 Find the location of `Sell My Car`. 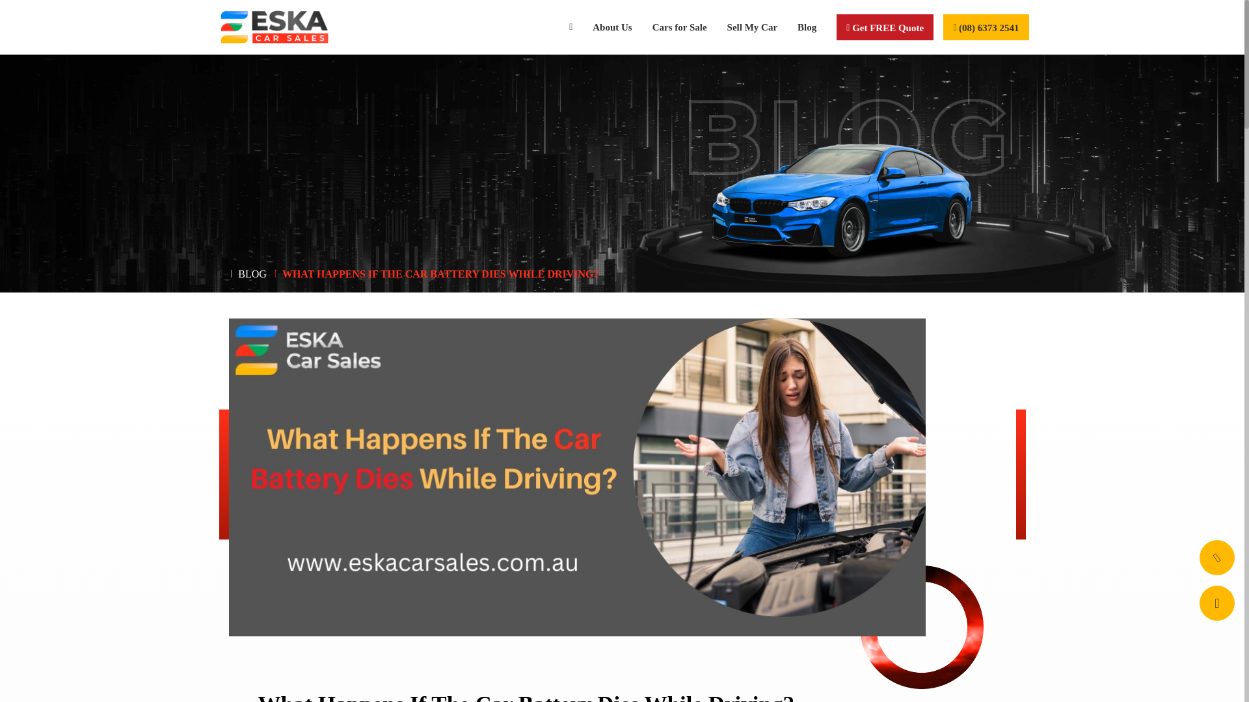

Sell My Car is located at coordinates (752, 27).